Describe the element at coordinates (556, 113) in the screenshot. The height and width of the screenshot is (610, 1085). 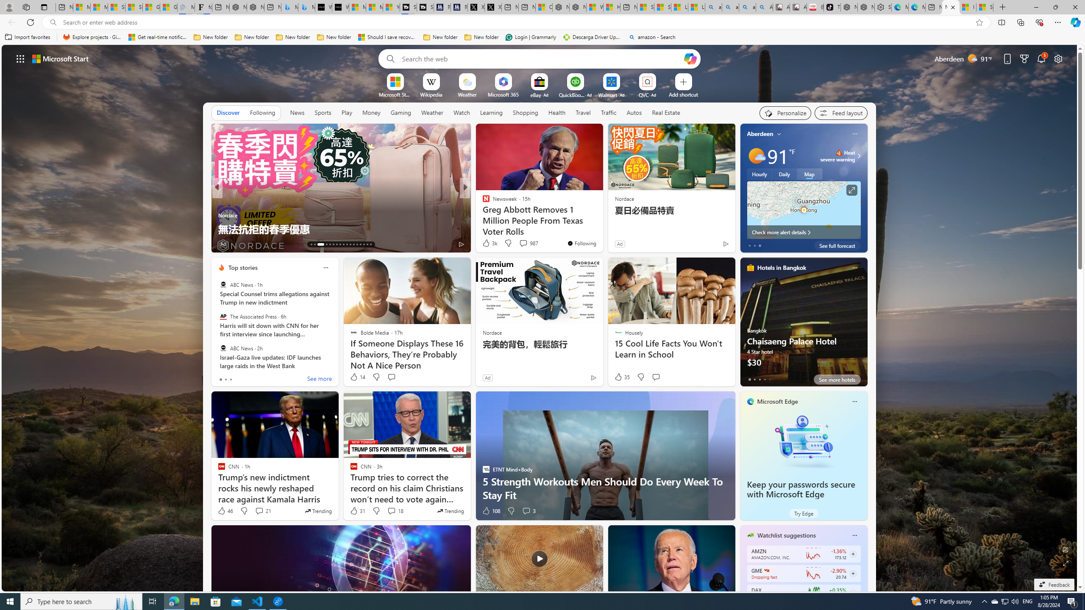
I see `Health` at that location.